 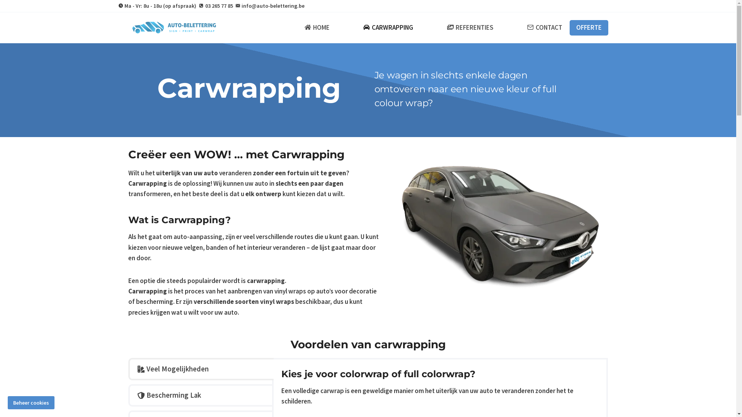 What do you see at coordinates (216, 6) in the screenshot?
I see `03 265 77 85` at bounding box center [216, 6].